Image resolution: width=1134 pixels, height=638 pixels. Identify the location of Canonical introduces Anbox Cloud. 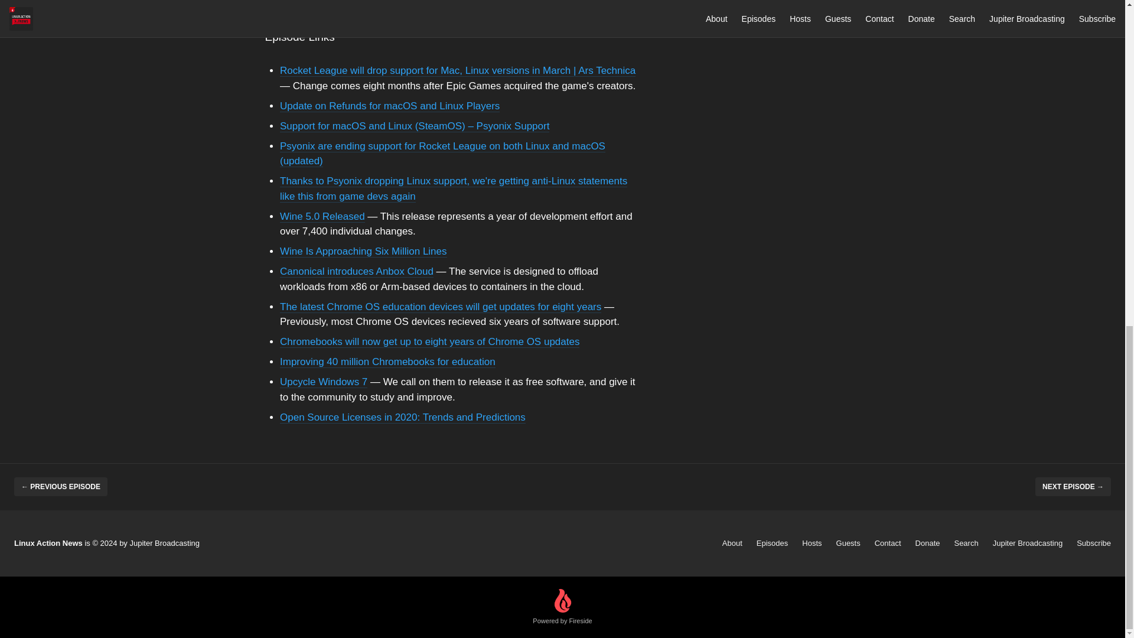
(357, 271).